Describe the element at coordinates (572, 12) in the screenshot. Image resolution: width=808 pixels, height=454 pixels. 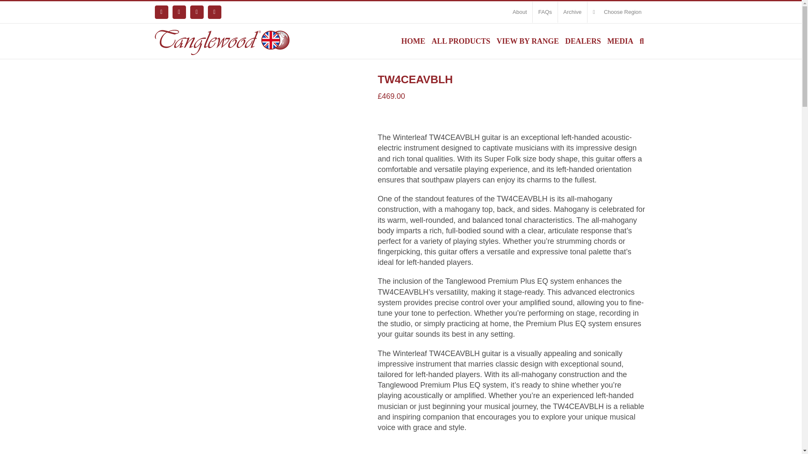
I see `Archive` at that location.